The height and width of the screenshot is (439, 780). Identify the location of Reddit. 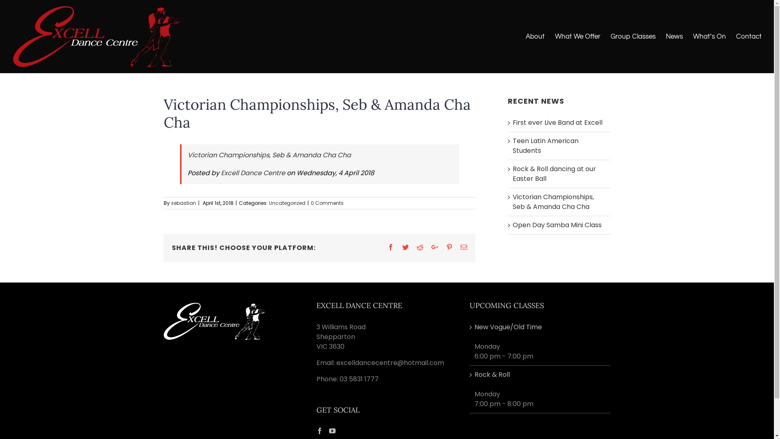
(420, 247).